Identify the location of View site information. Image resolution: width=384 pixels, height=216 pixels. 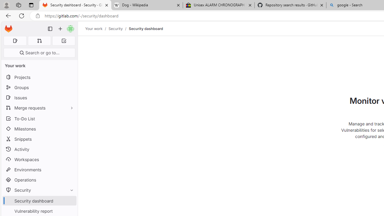
(38, 16).